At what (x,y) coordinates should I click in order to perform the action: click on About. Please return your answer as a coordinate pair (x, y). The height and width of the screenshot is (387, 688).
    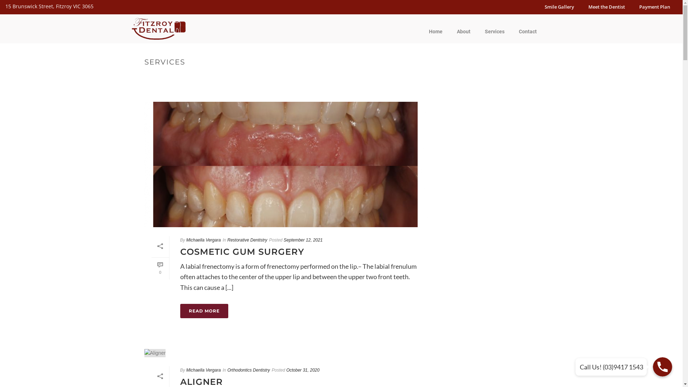
    Looking at the image, I should click on (463, 32).